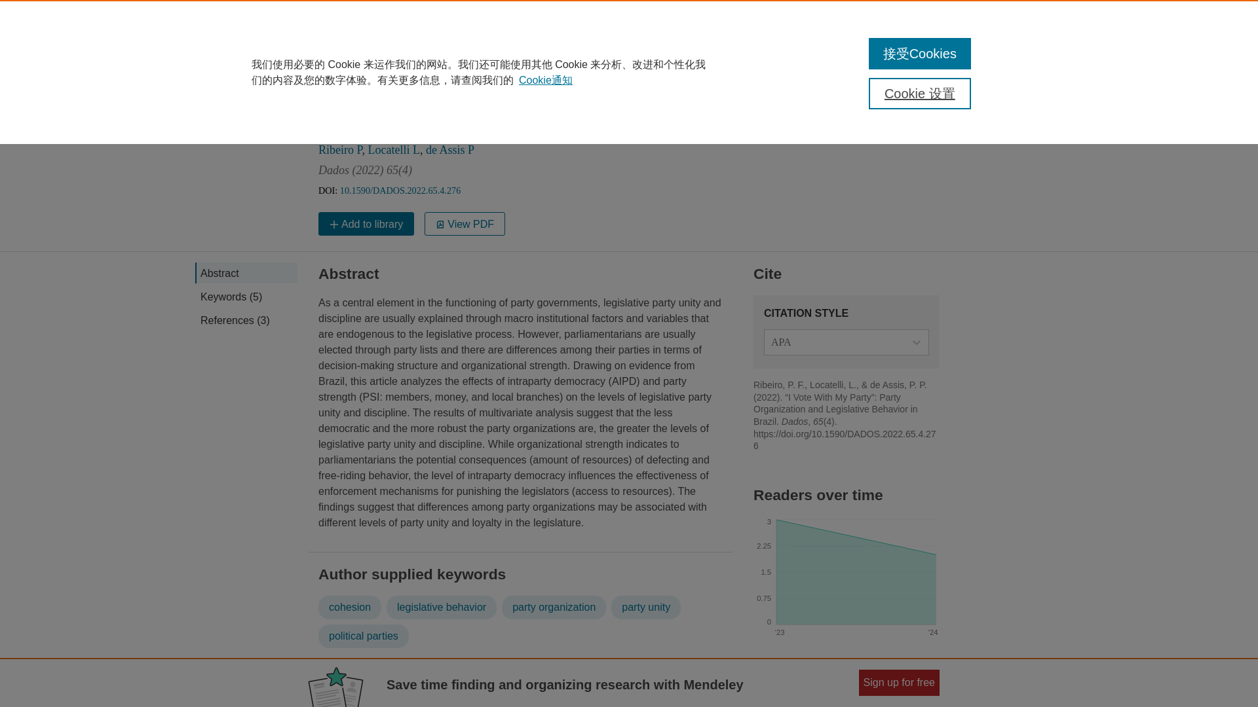 The height and width of the screenshot is (707, 1258). Describe the element at coordinates (442, 607) in the screenshot. I see `legislative behavior` at that location.